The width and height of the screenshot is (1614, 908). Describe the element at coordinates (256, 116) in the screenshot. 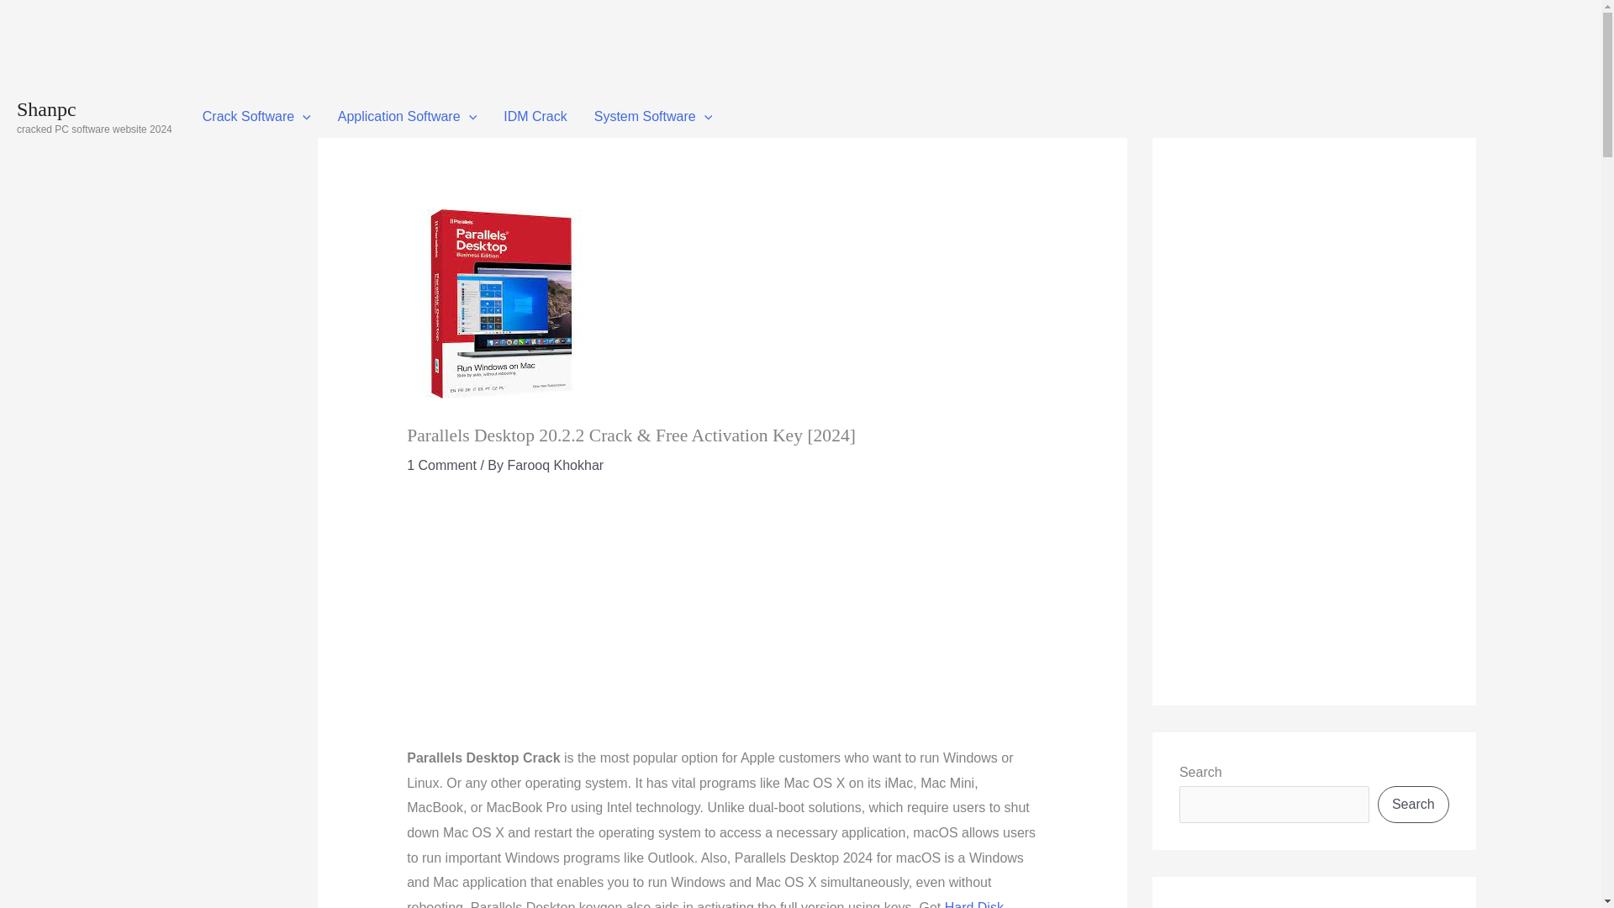

I see `Crack Software` at that location.